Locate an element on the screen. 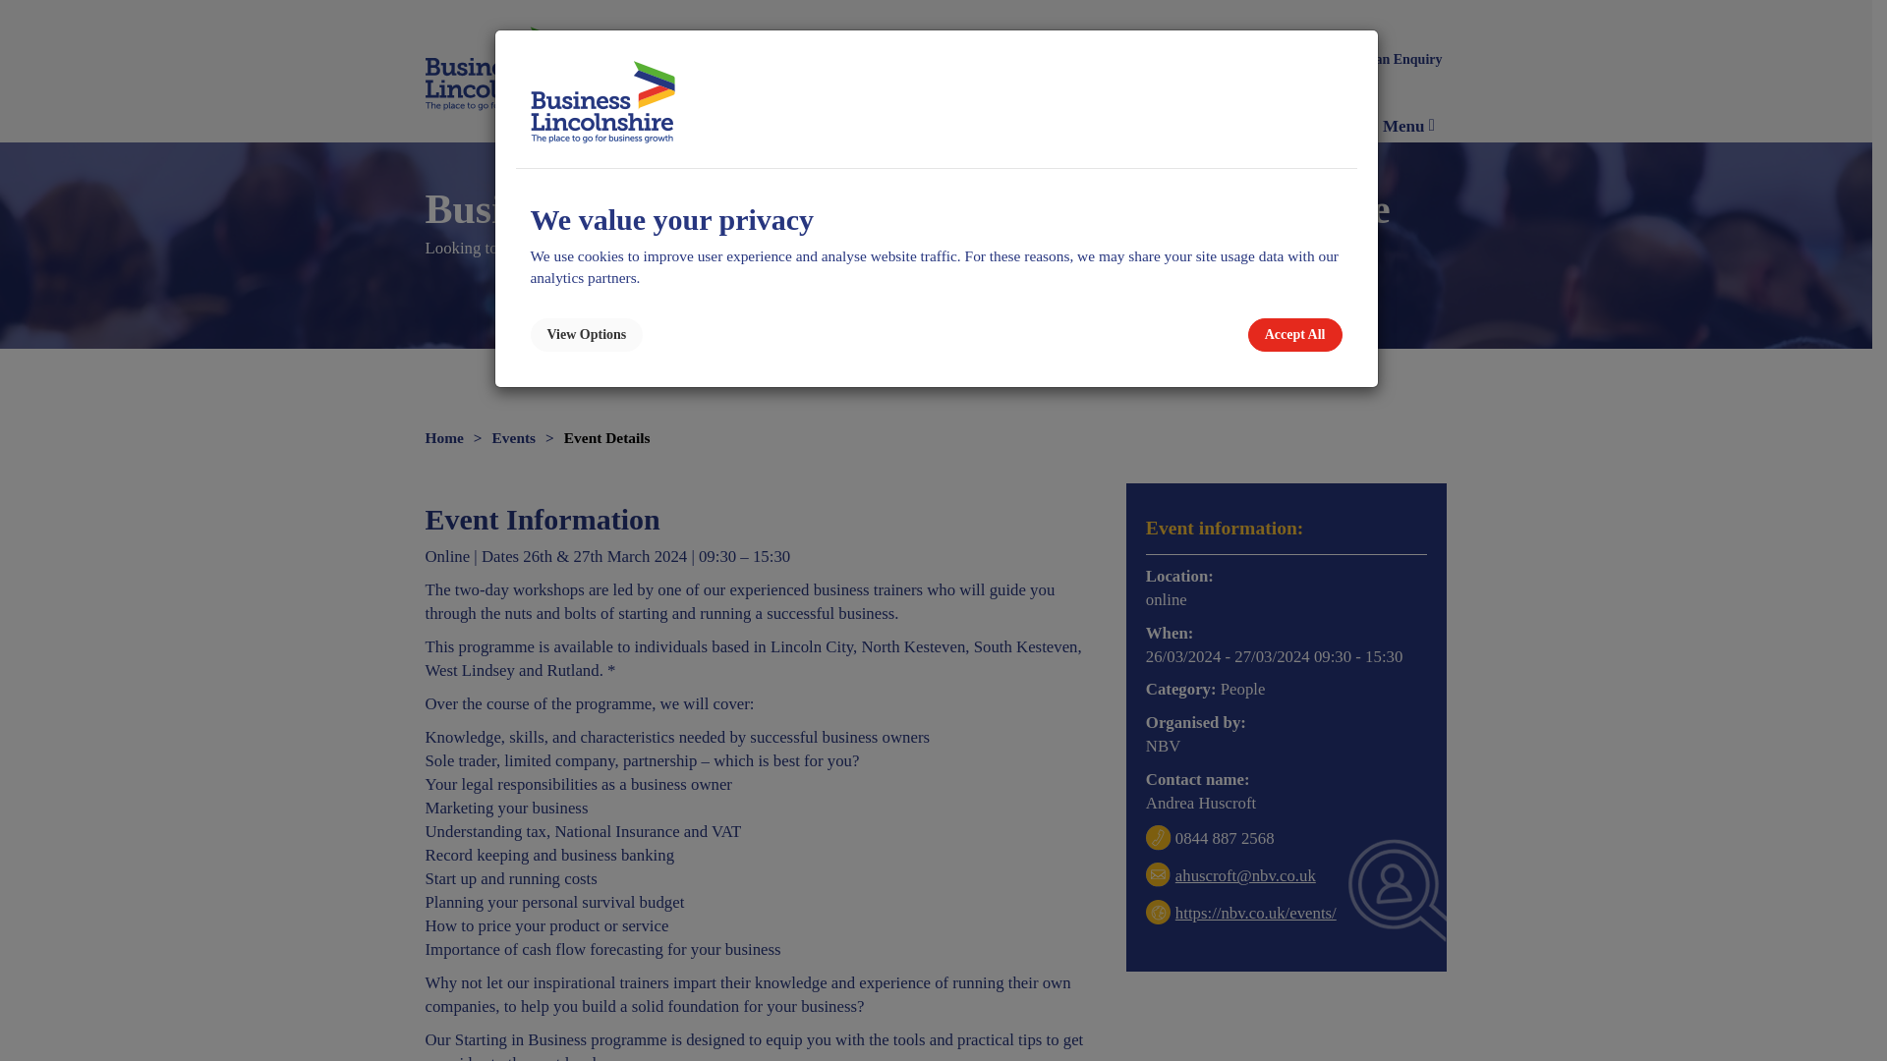 Image resolution: width=1887 pixels, height=1061 pixels. Make an Enquiry is located at coordinates (1390, 59).